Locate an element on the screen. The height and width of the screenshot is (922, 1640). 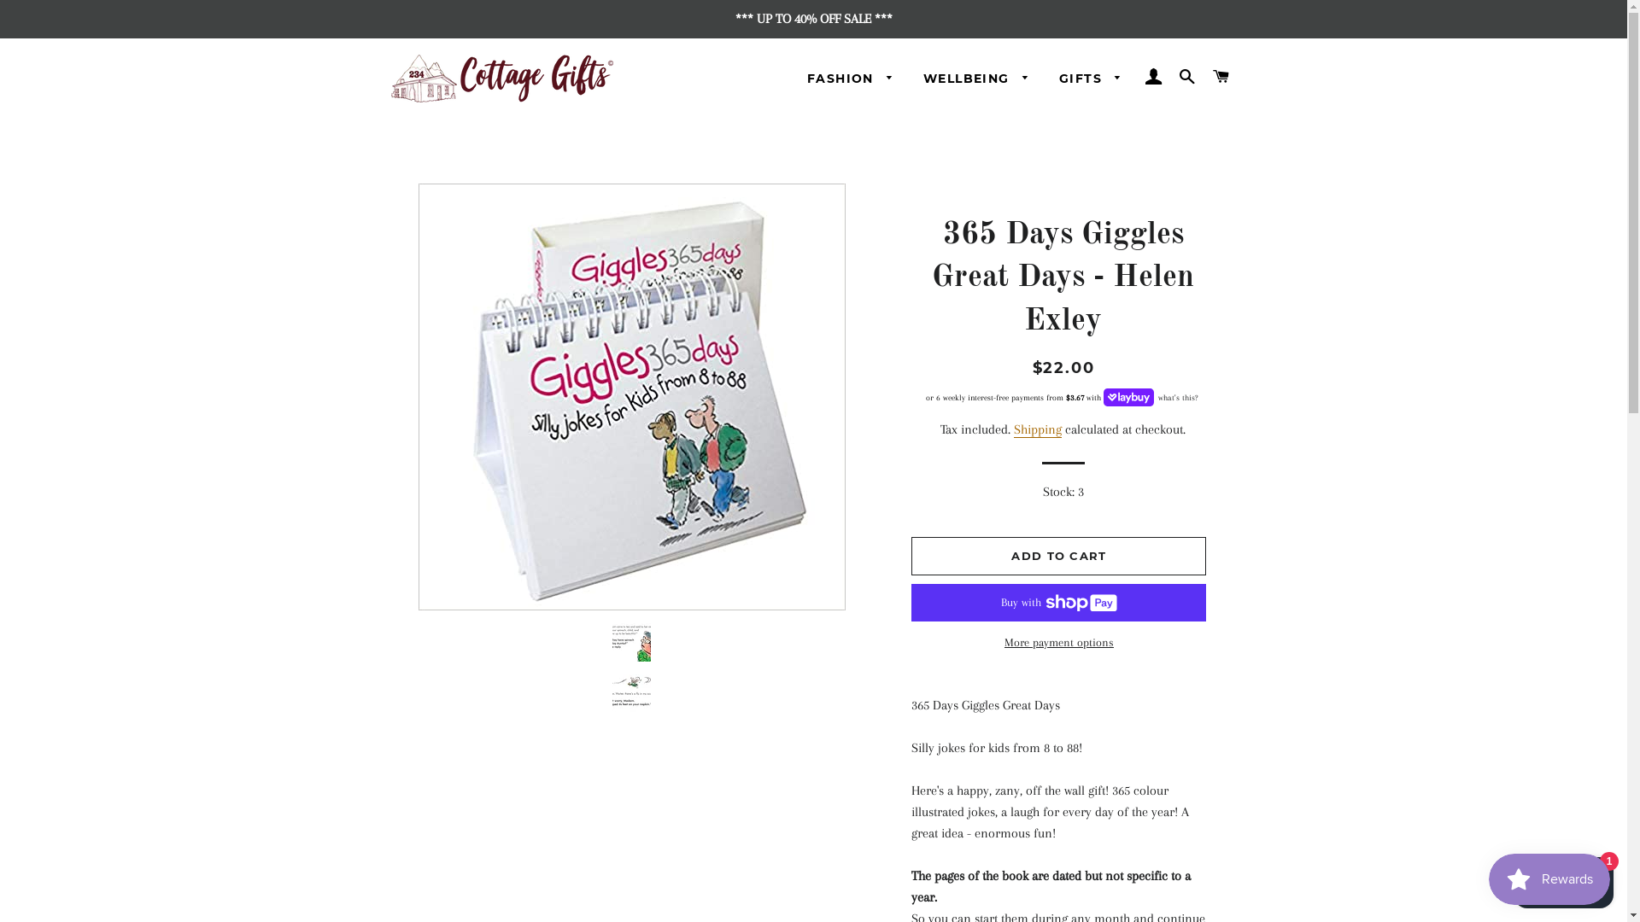
Shipping is located at coordinates (1038, 430).